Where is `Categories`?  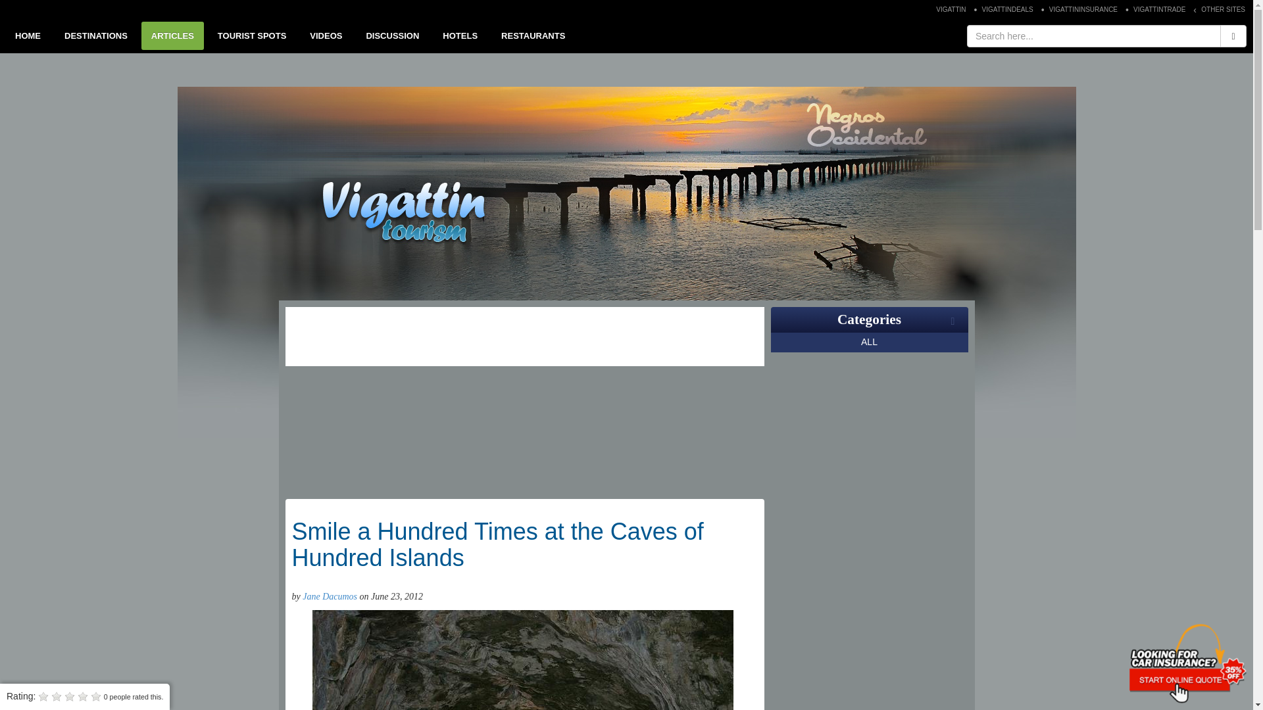
Categories is located at coordinates (869, 319).